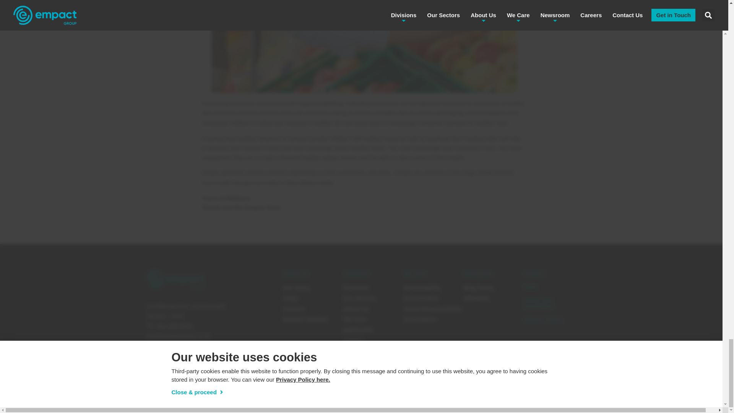 Image resolution: width=734 pixels, height=413 pixels. What do you see at coordinates (174, 325) in the screenshot?
I see `011 209 2400` at bounding box center [174, 325].